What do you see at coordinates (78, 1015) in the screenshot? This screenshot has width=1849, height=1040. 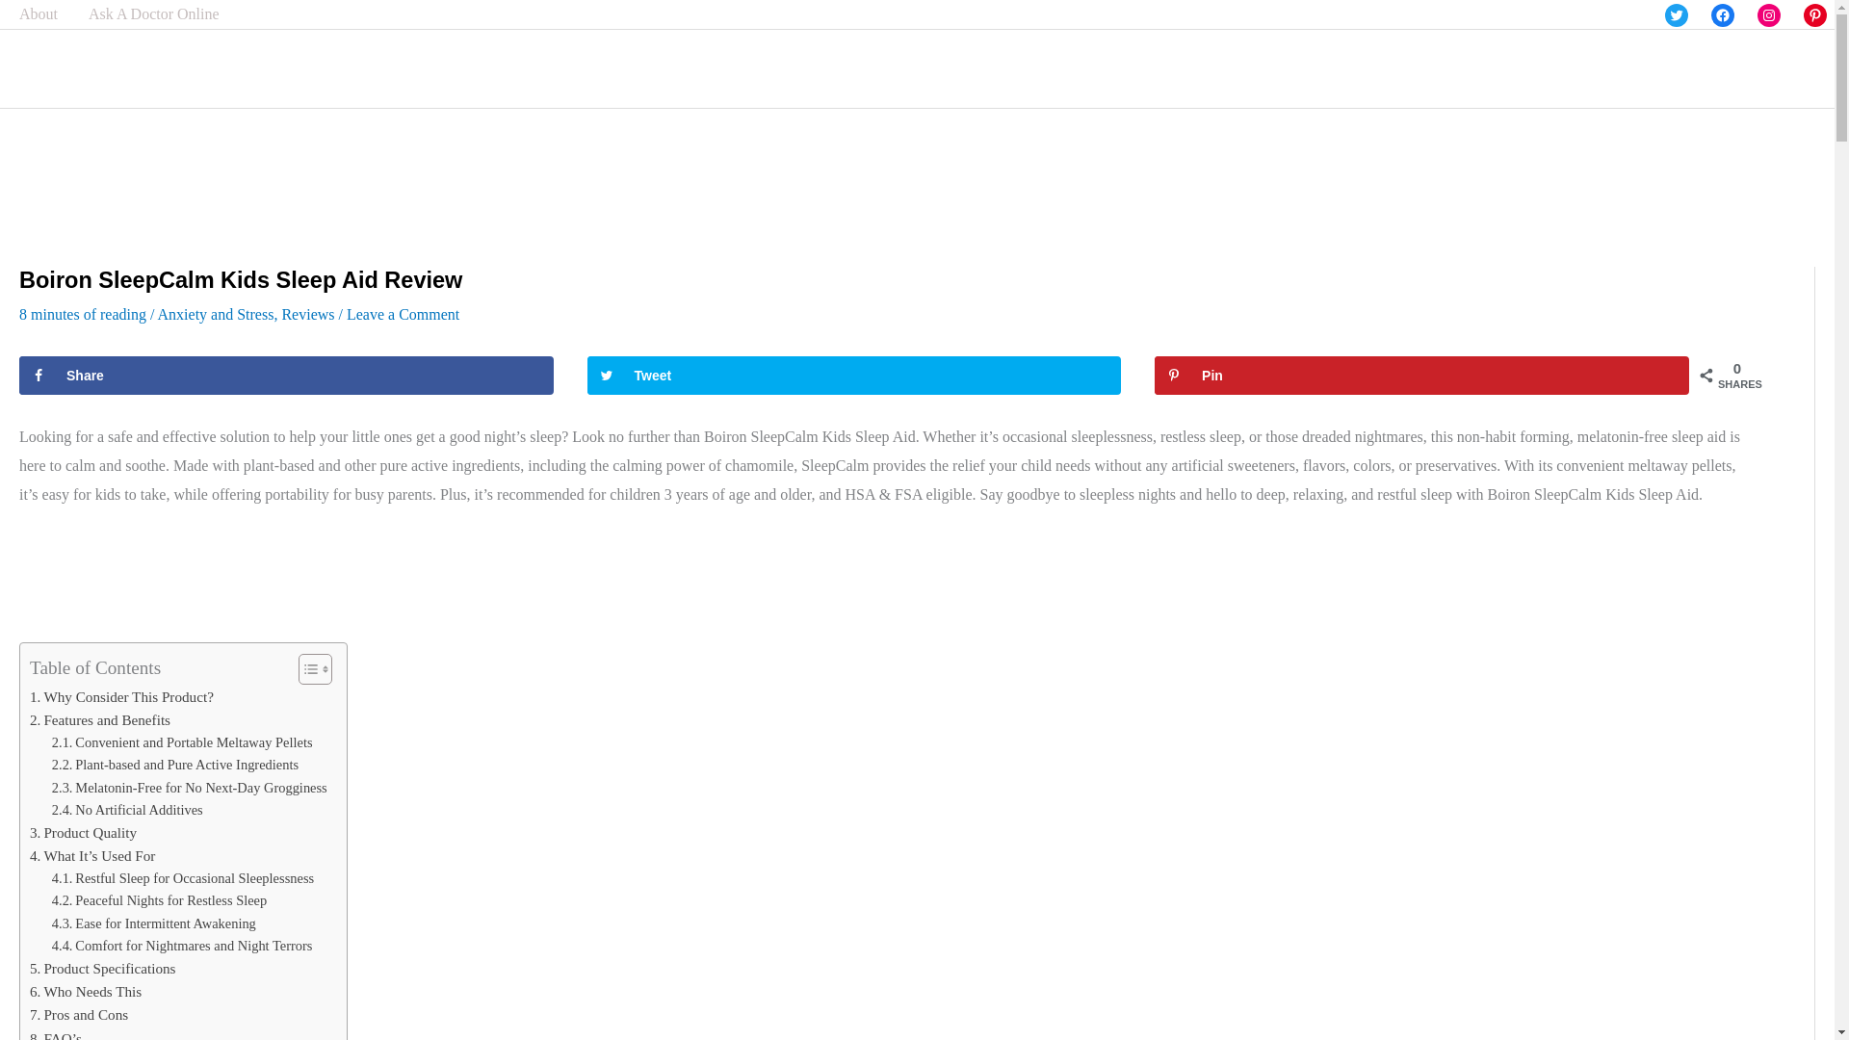 I see `Pros and Cons` at bounding box center [78, 1015].